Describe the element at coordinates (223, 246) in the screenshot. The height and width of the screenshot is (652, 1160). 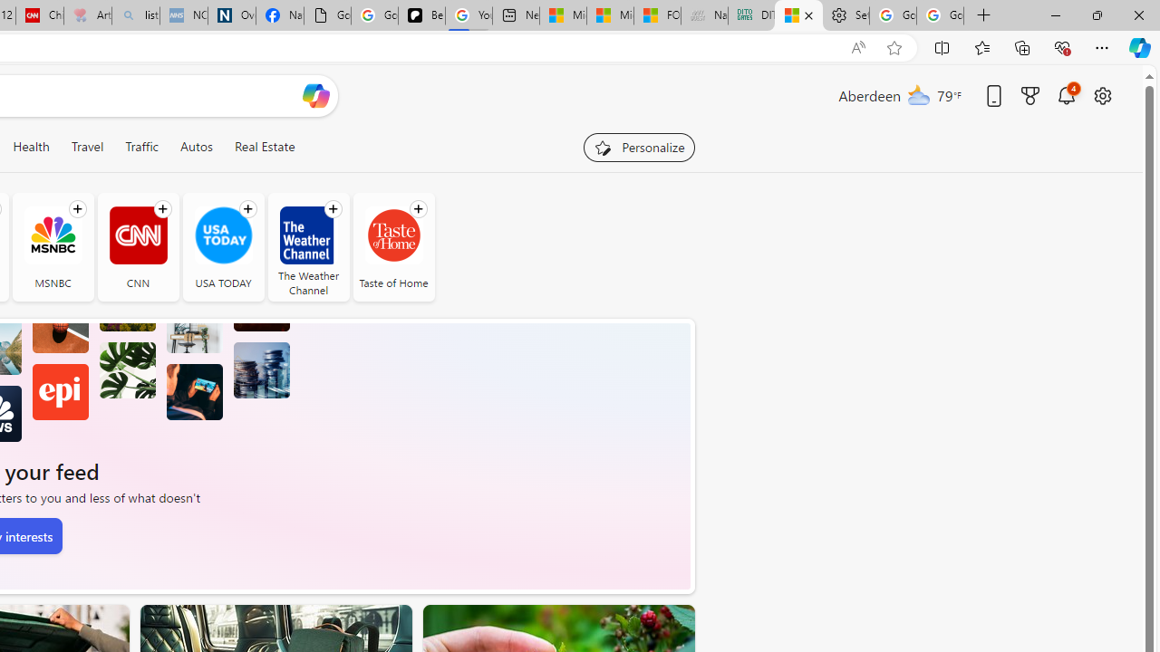
I see `USA TODAY` at that location.